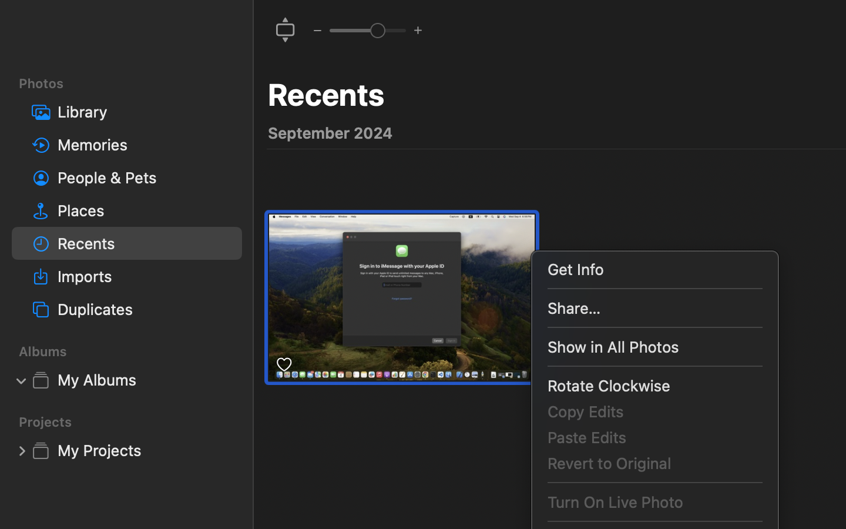  I want to click on Albums, so click(134, 351).